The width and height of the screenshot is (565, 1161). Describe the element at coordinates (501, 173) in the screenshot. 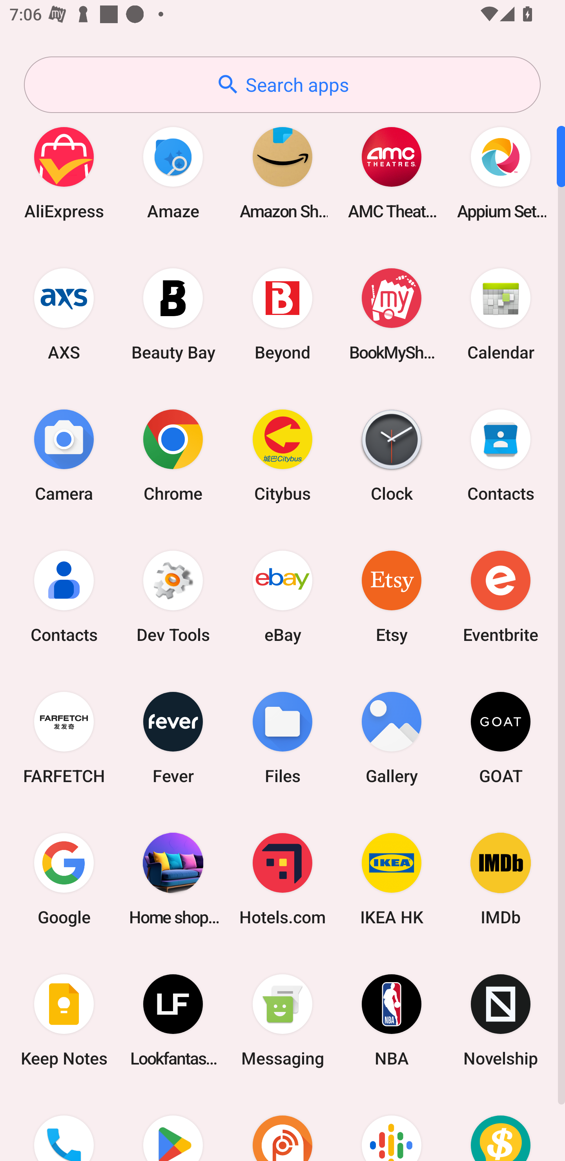

I see `Appium Settings` at that location.